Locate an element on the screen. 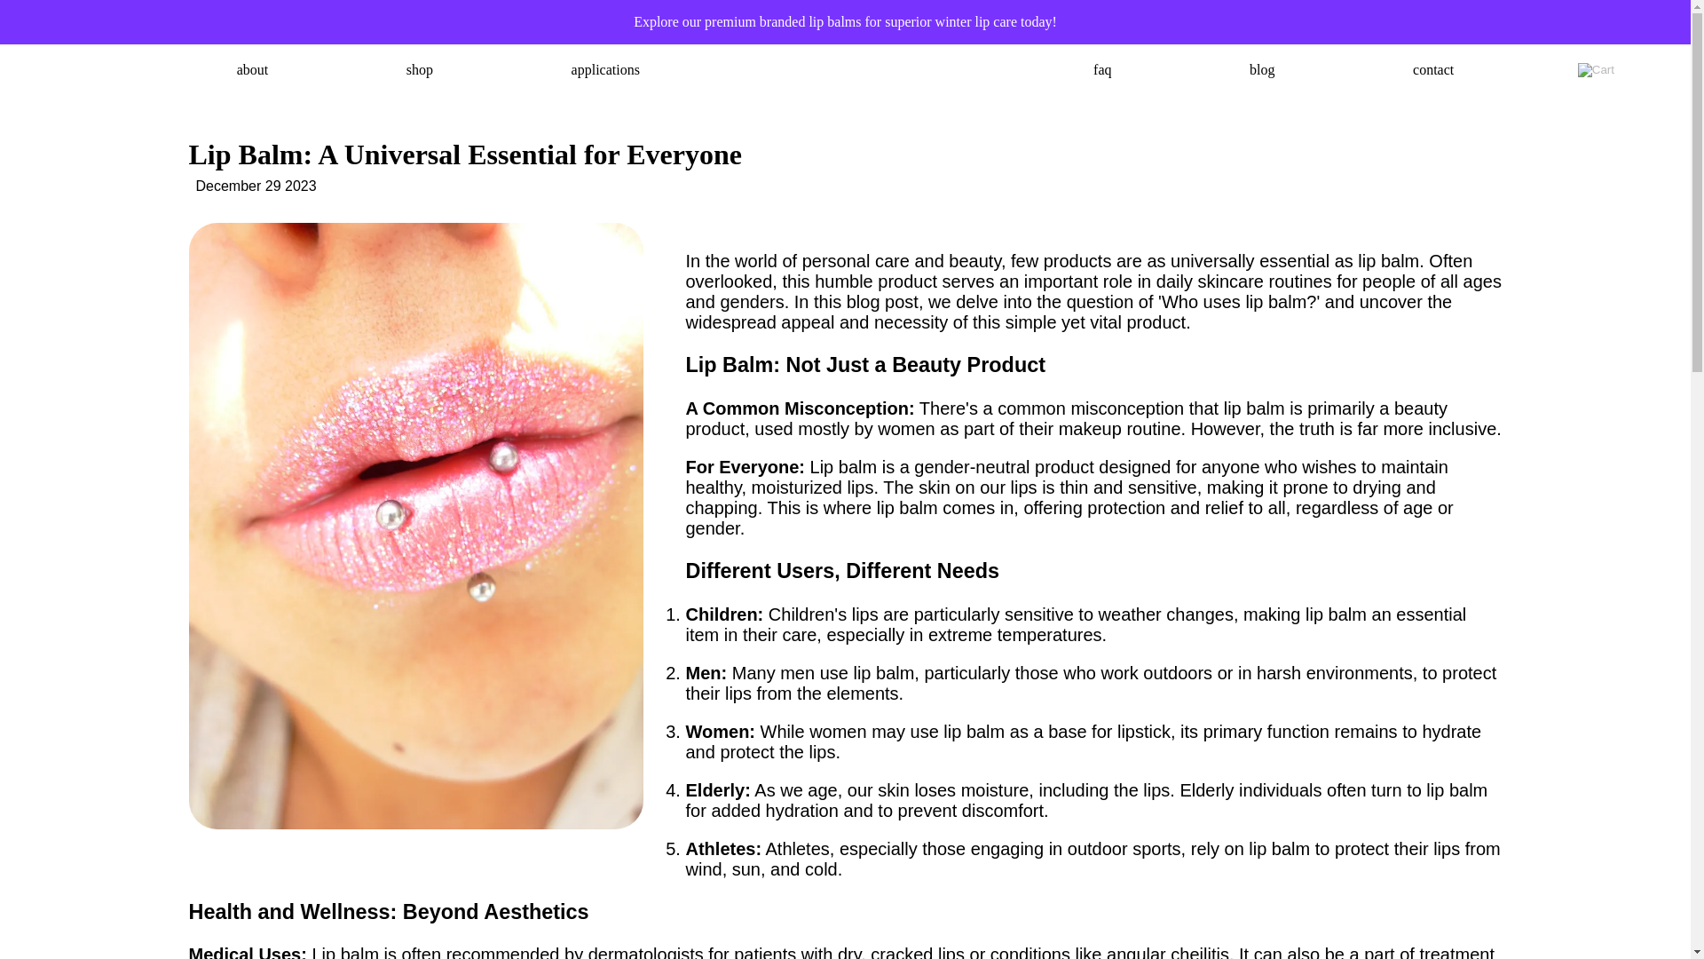 The image size is (1704, 959). blog is located at coordinates (1262, 69).